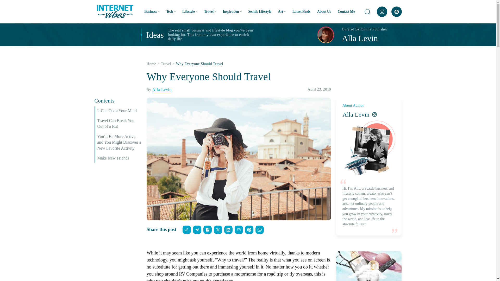 The width and height of the screenshot is (500, 281). Describe the element at coordinates (119, 111) in the screenshot. I see `It Can Open Your Mind` at that location.